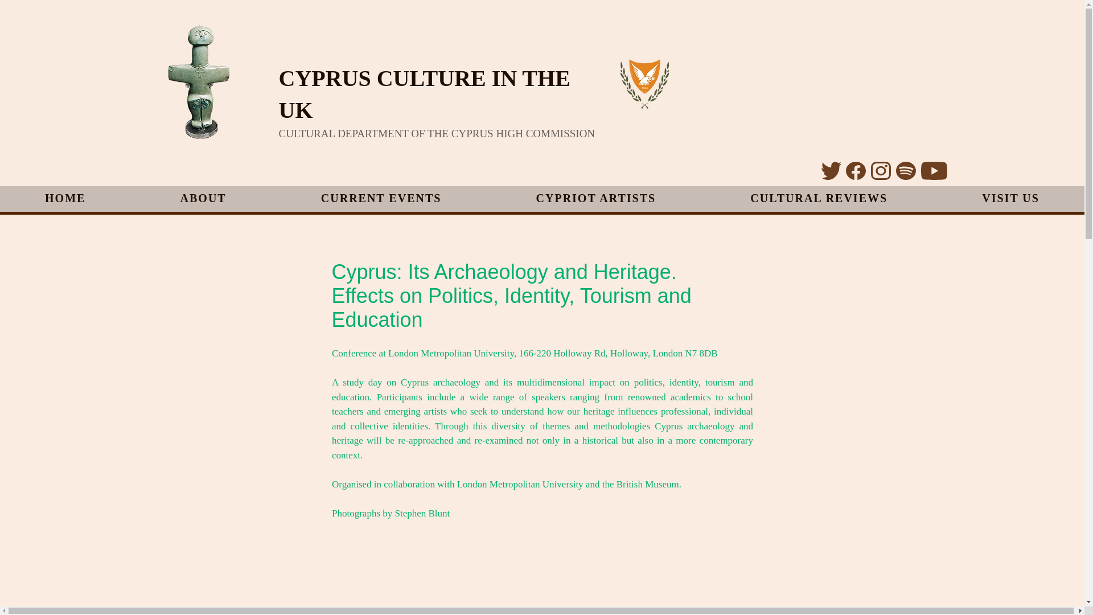  Describe the element at coordinates (381, 199) in the screenshot. I see `CURRENT EVENTS` at that location.